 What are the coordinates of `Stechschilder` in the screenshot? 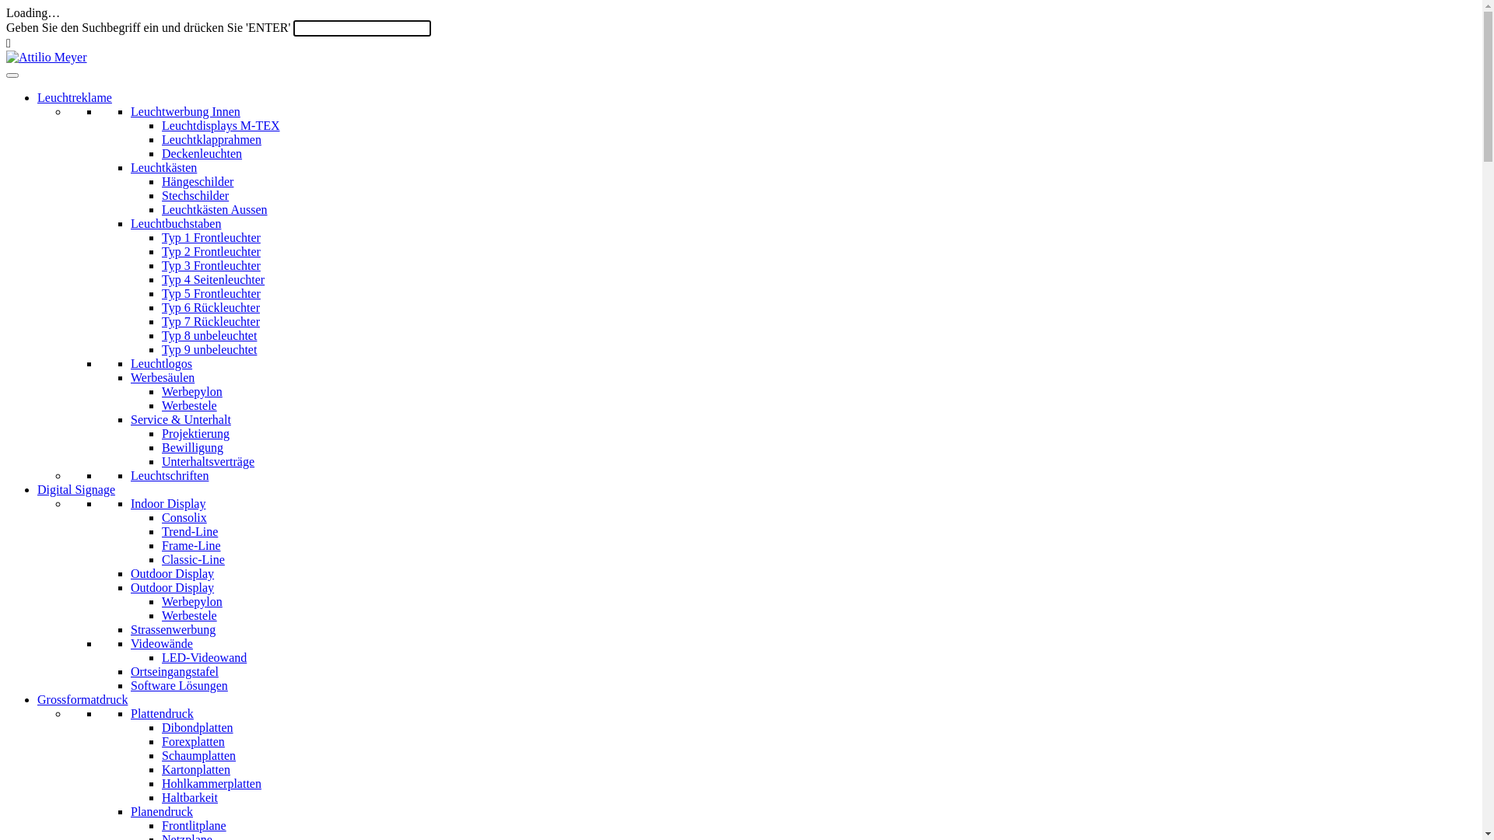 It's located at (195, 196).